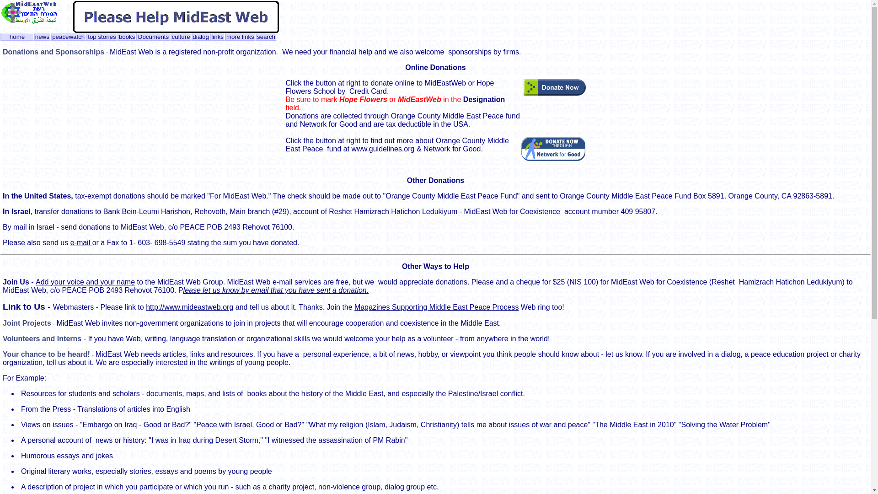  What do you see at coordinates (68, 37) in the screenshot?
I see `peacewatch` at bounding box center [68, 37].